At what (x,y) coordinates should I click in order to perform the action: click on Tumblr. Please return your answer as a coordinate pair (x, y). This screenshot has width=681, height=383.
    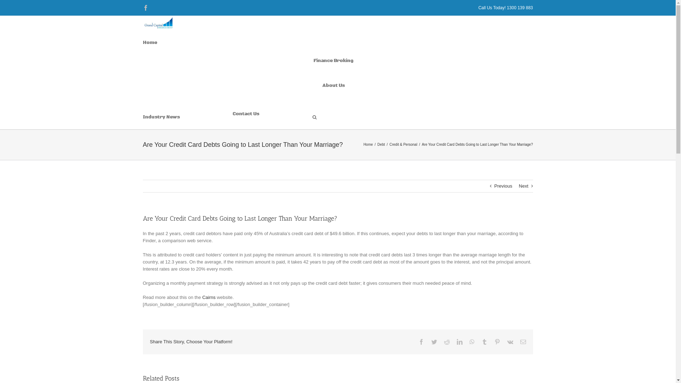
    Looking at the image, I should click on (485, 342).